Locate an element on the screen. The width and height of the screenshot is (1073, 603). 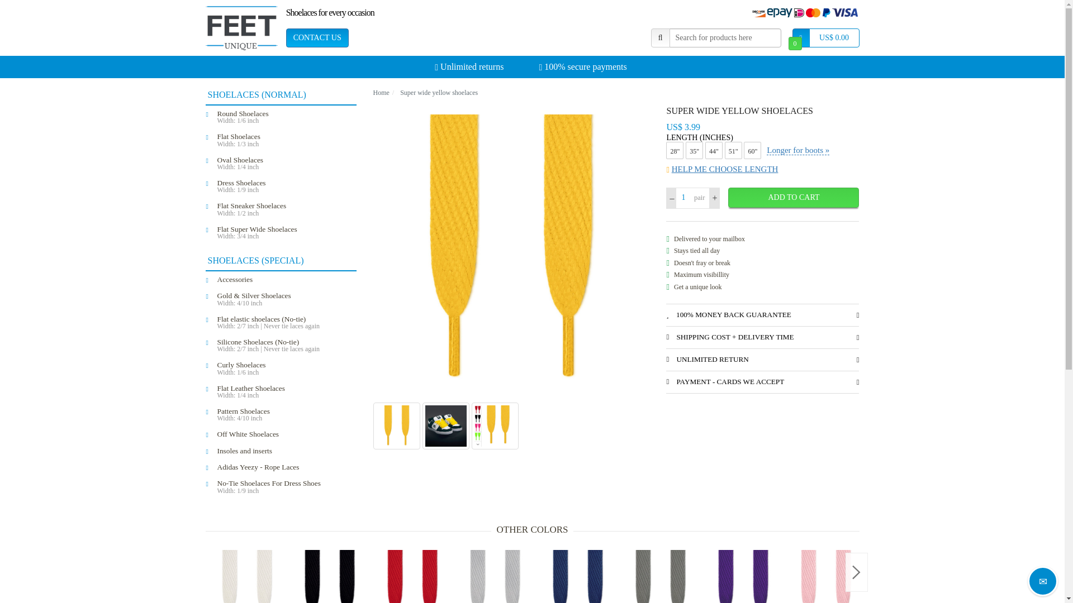
Insoles and inserts is located at coordinates (286, 450).